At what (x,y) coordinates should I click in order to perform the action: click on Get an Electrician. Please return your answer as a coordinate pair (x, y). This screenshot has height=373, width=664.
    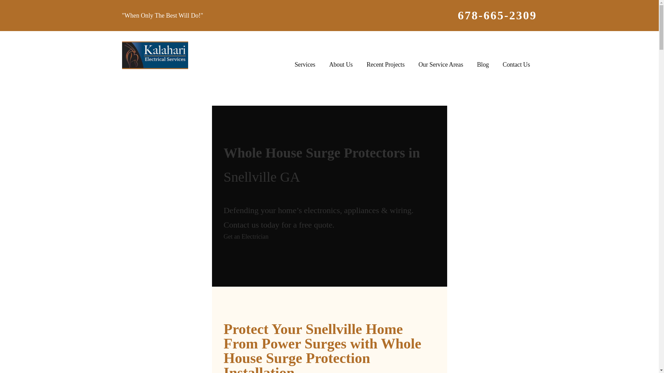
    Looking at the image, I should click on (246, 236).